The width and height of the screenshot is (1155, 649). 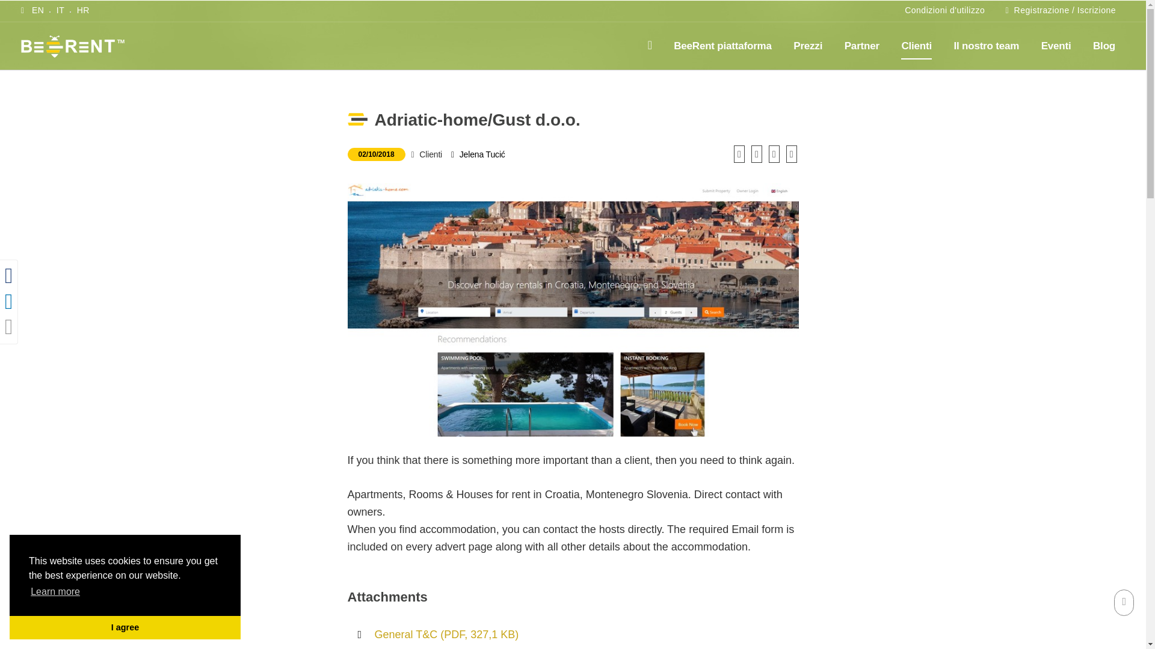 I want to click on HR, so click(x=83, y=11).